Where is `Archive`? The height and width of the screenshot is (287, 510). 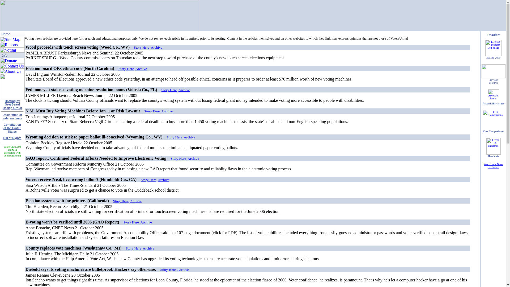
Archive is located at coordinates (152, 111).